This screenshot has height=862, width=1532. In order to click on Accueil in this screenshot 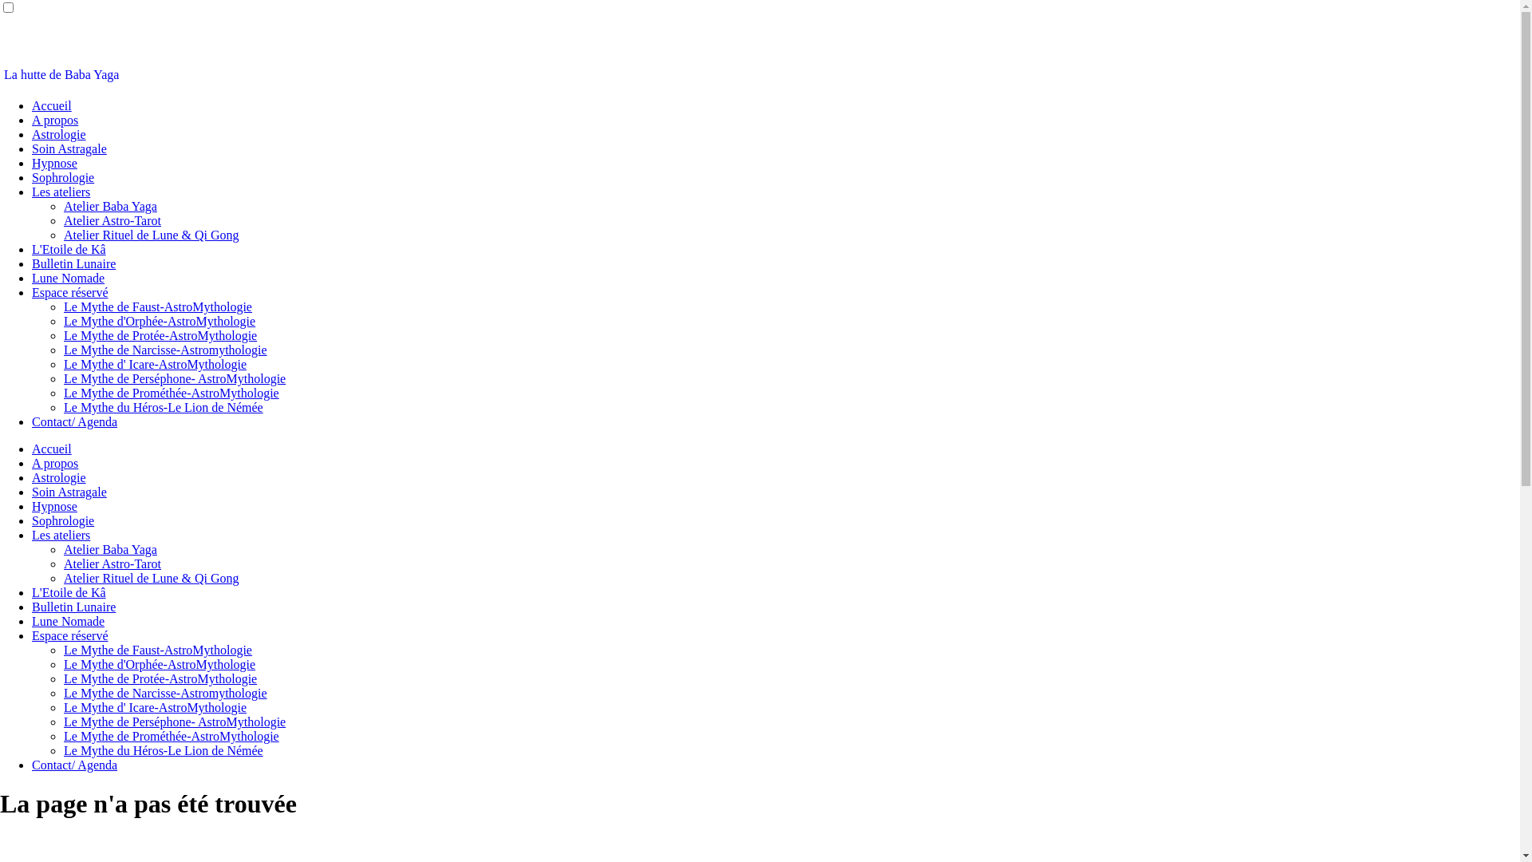, I will do `click(52, 105)`.